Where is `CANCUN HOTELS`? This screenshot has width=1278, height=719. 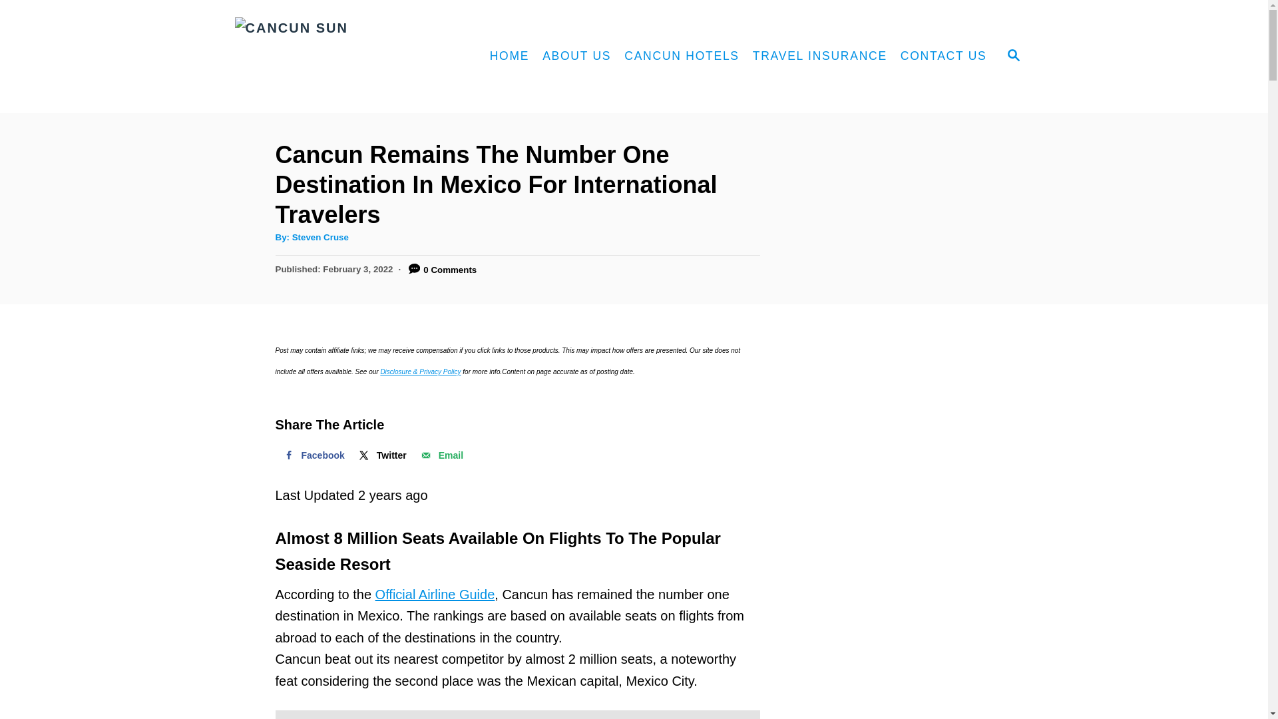 CANCUN HOTELS is located at coordinates (682, 56).